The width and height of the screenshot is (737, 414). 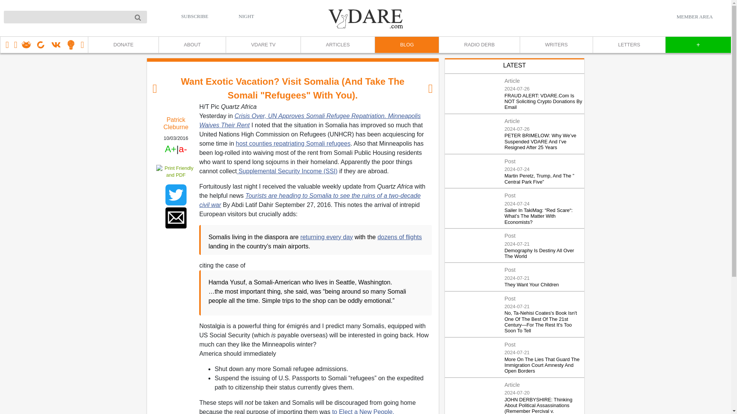 What do you see at coordinates (195, 16) in the screenshot?
I see `SUBSCRIBE` at bounding box center [195, 16].